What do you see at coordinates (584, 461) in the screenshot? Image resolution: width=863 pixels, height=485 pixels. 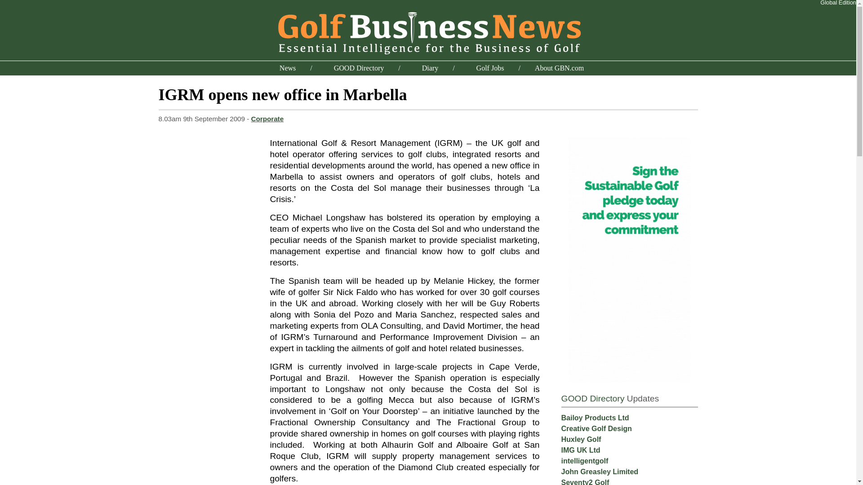 I see `intelligentgolf` at bounding box center [584, 461].